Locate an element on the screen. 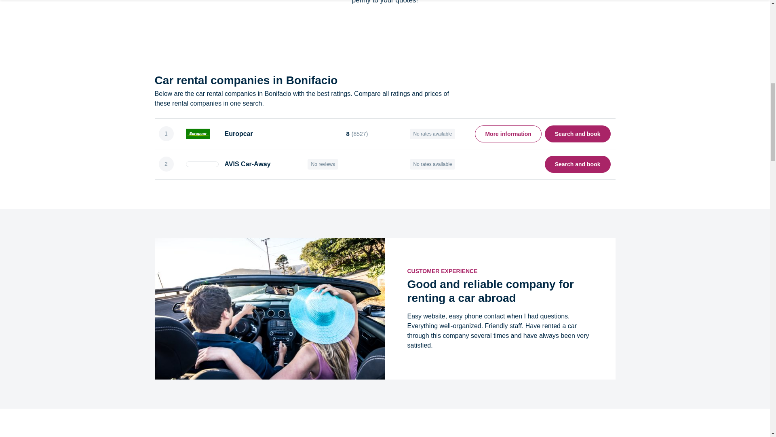 The width and height of the screenshot is (776, 437). More information is located at coordinates (508, 134).